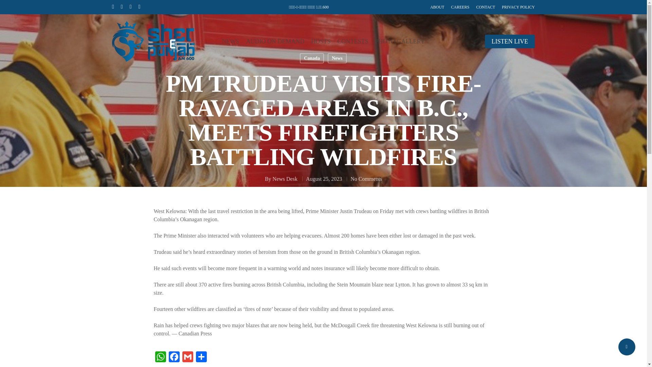 Image resolution: width=652 pixels, height=367 pixels. What do you see at coordinates (275, 41) in the screenshot?
I see `AUDIO ON DEMAND` at bounding box center [275, 41].